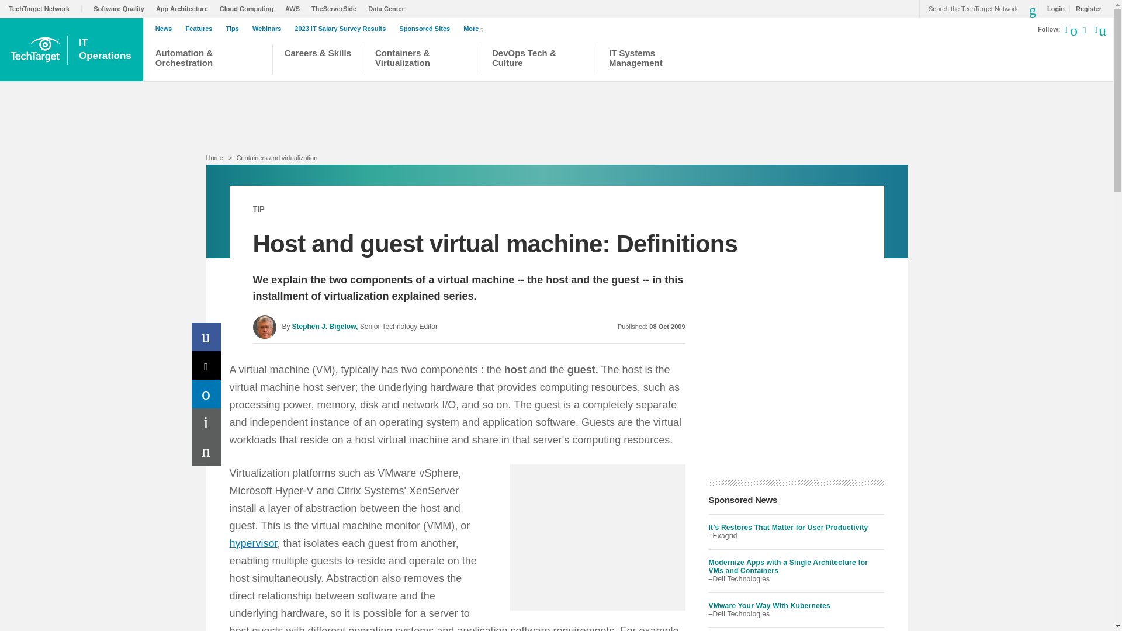 The width and height of the screenshot is (1122, 631). What do you see at coordinates (206, 337) in the screenshot?
I see `Share on Facebook` at bounding box center [206, 337].